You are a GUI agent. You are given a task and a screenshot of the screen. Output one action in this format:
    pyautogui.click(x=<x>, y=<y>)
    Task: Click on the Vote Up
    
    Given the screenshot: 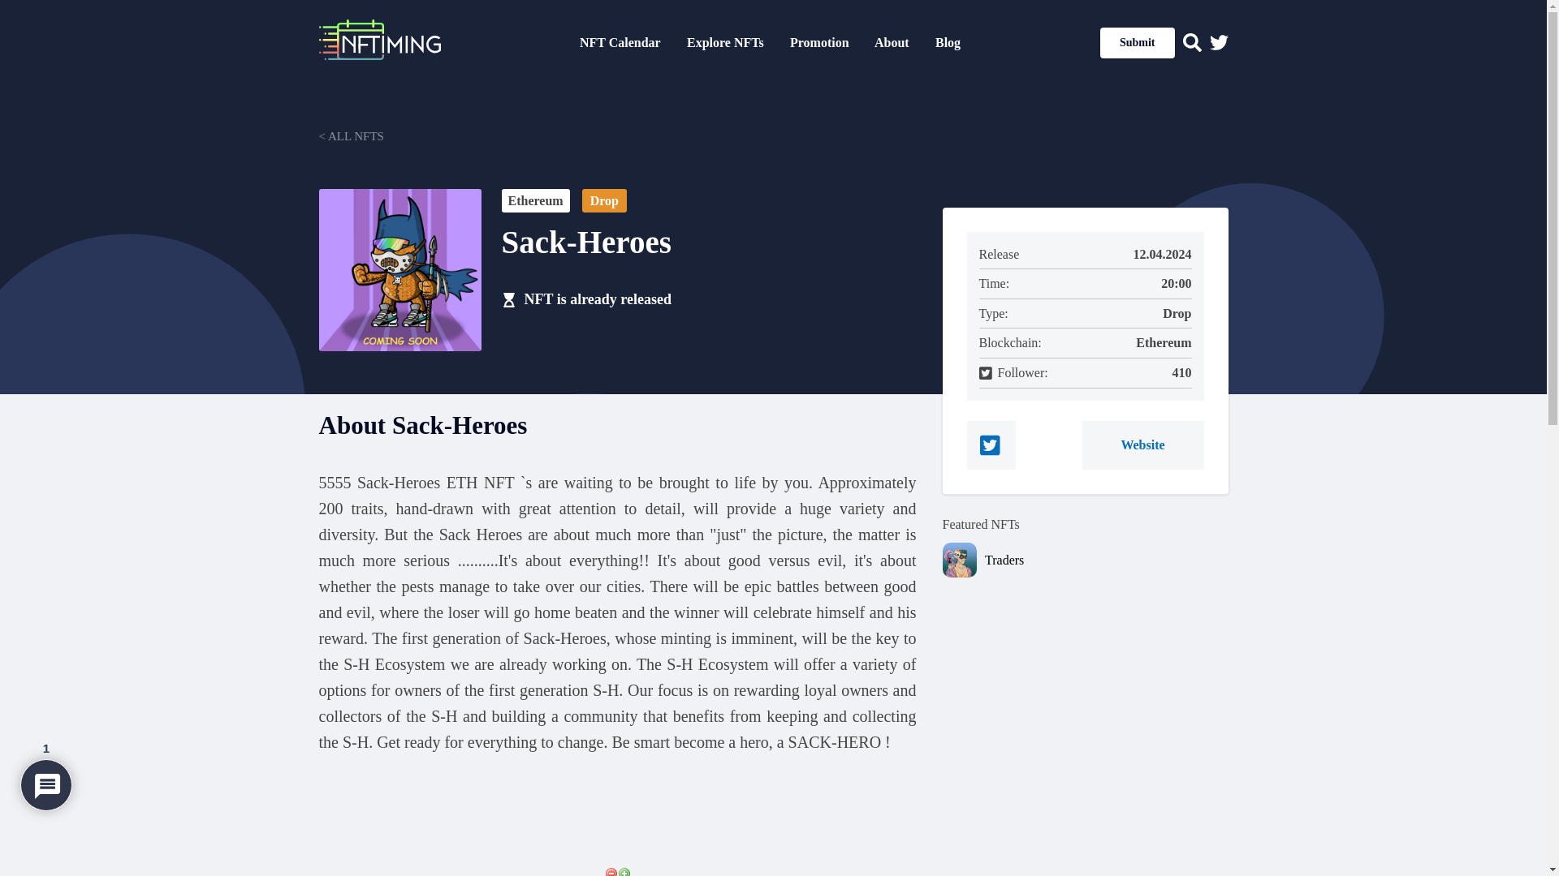 What is the action you would take?
    pyautogui.click(x=624, y=871)
    